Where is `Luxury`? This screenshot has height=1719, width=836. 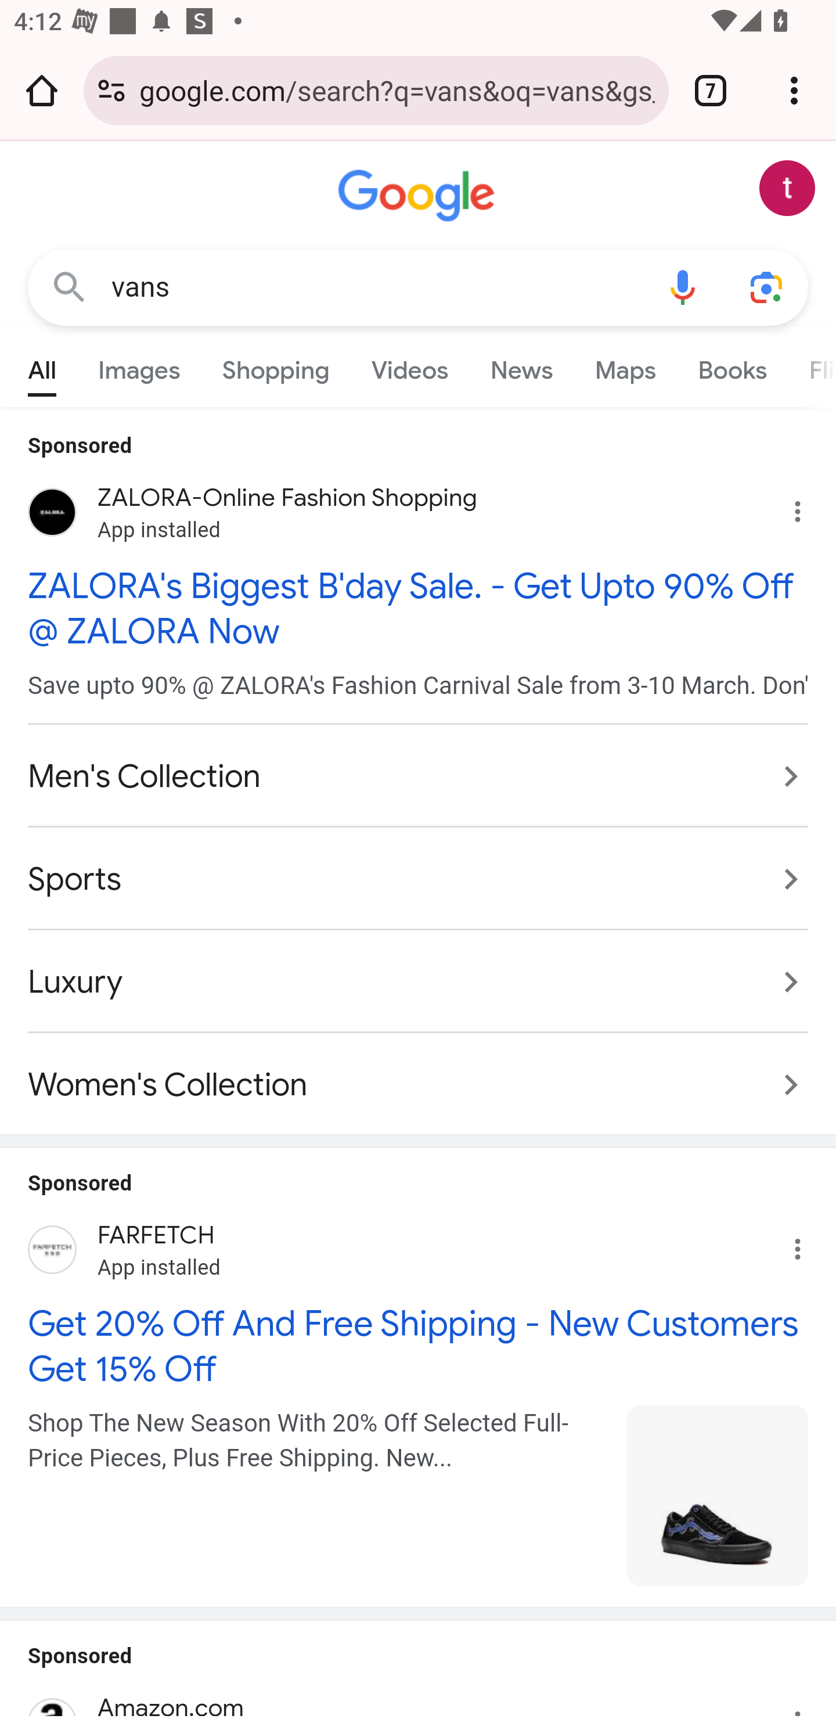
Luxury is located at coordinates (418, 981).